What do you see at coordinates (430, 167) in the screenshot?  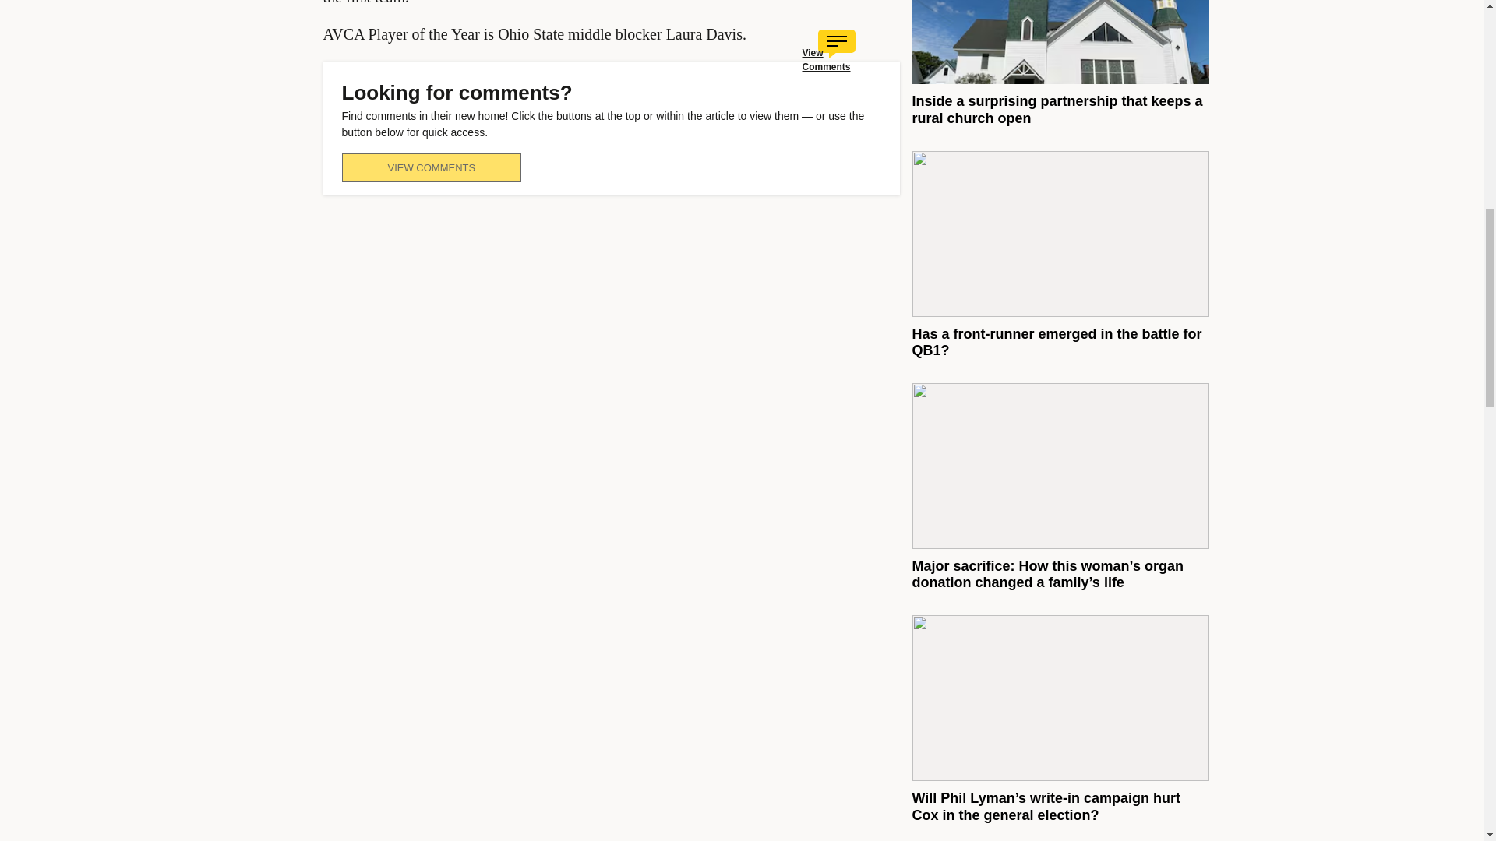 I see `VIEW COMMENTS` at bounding box center [430, 167].